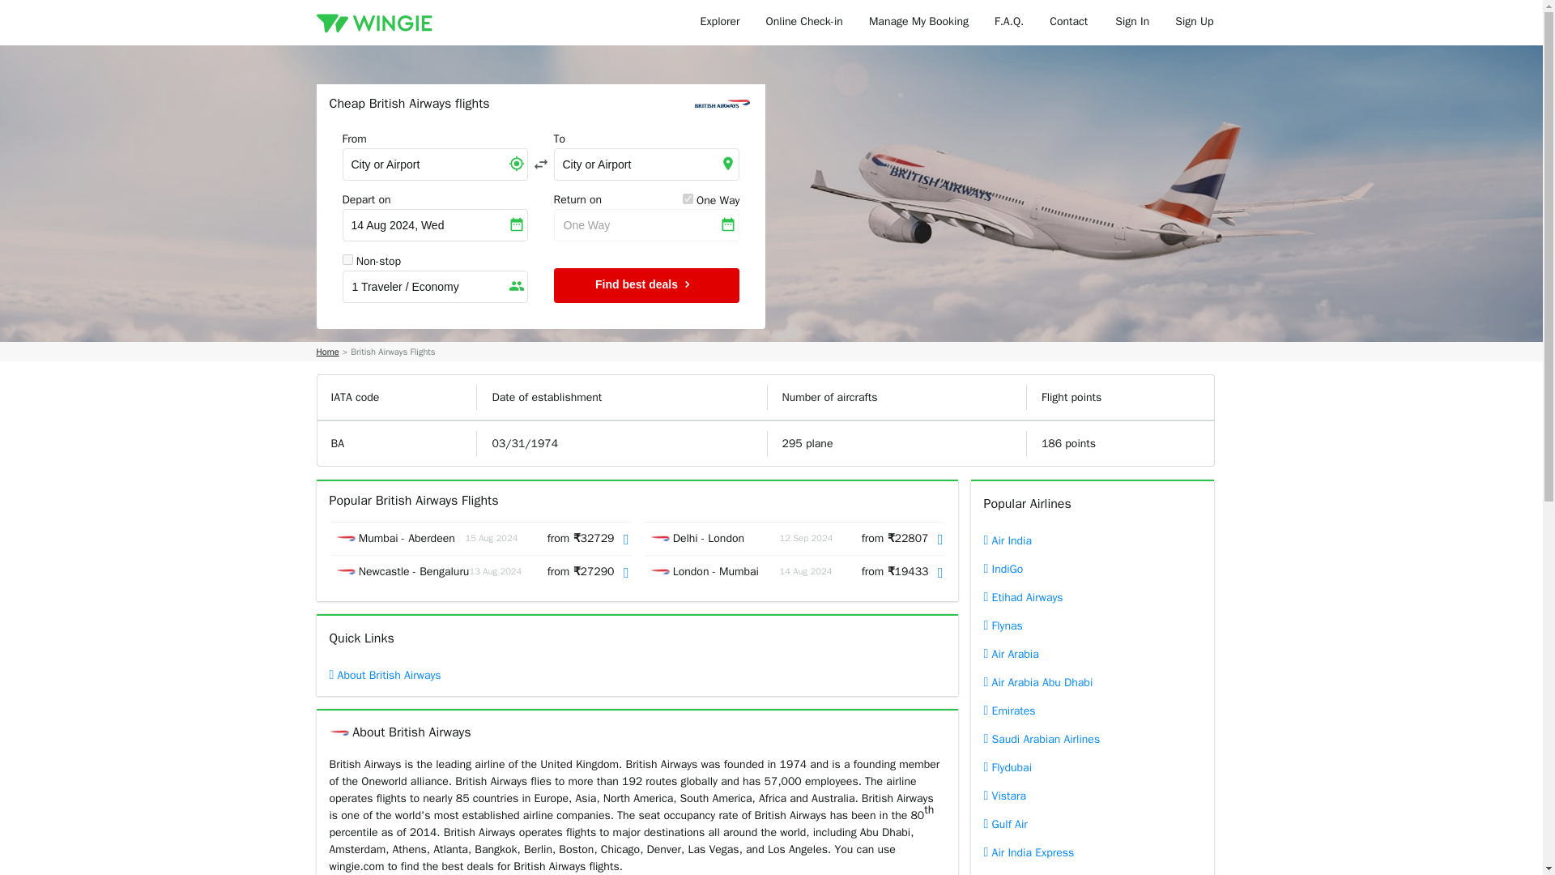  Describe the element at coordinates (1194, 23) in the screenshot. I see `Sign Up` at that location.